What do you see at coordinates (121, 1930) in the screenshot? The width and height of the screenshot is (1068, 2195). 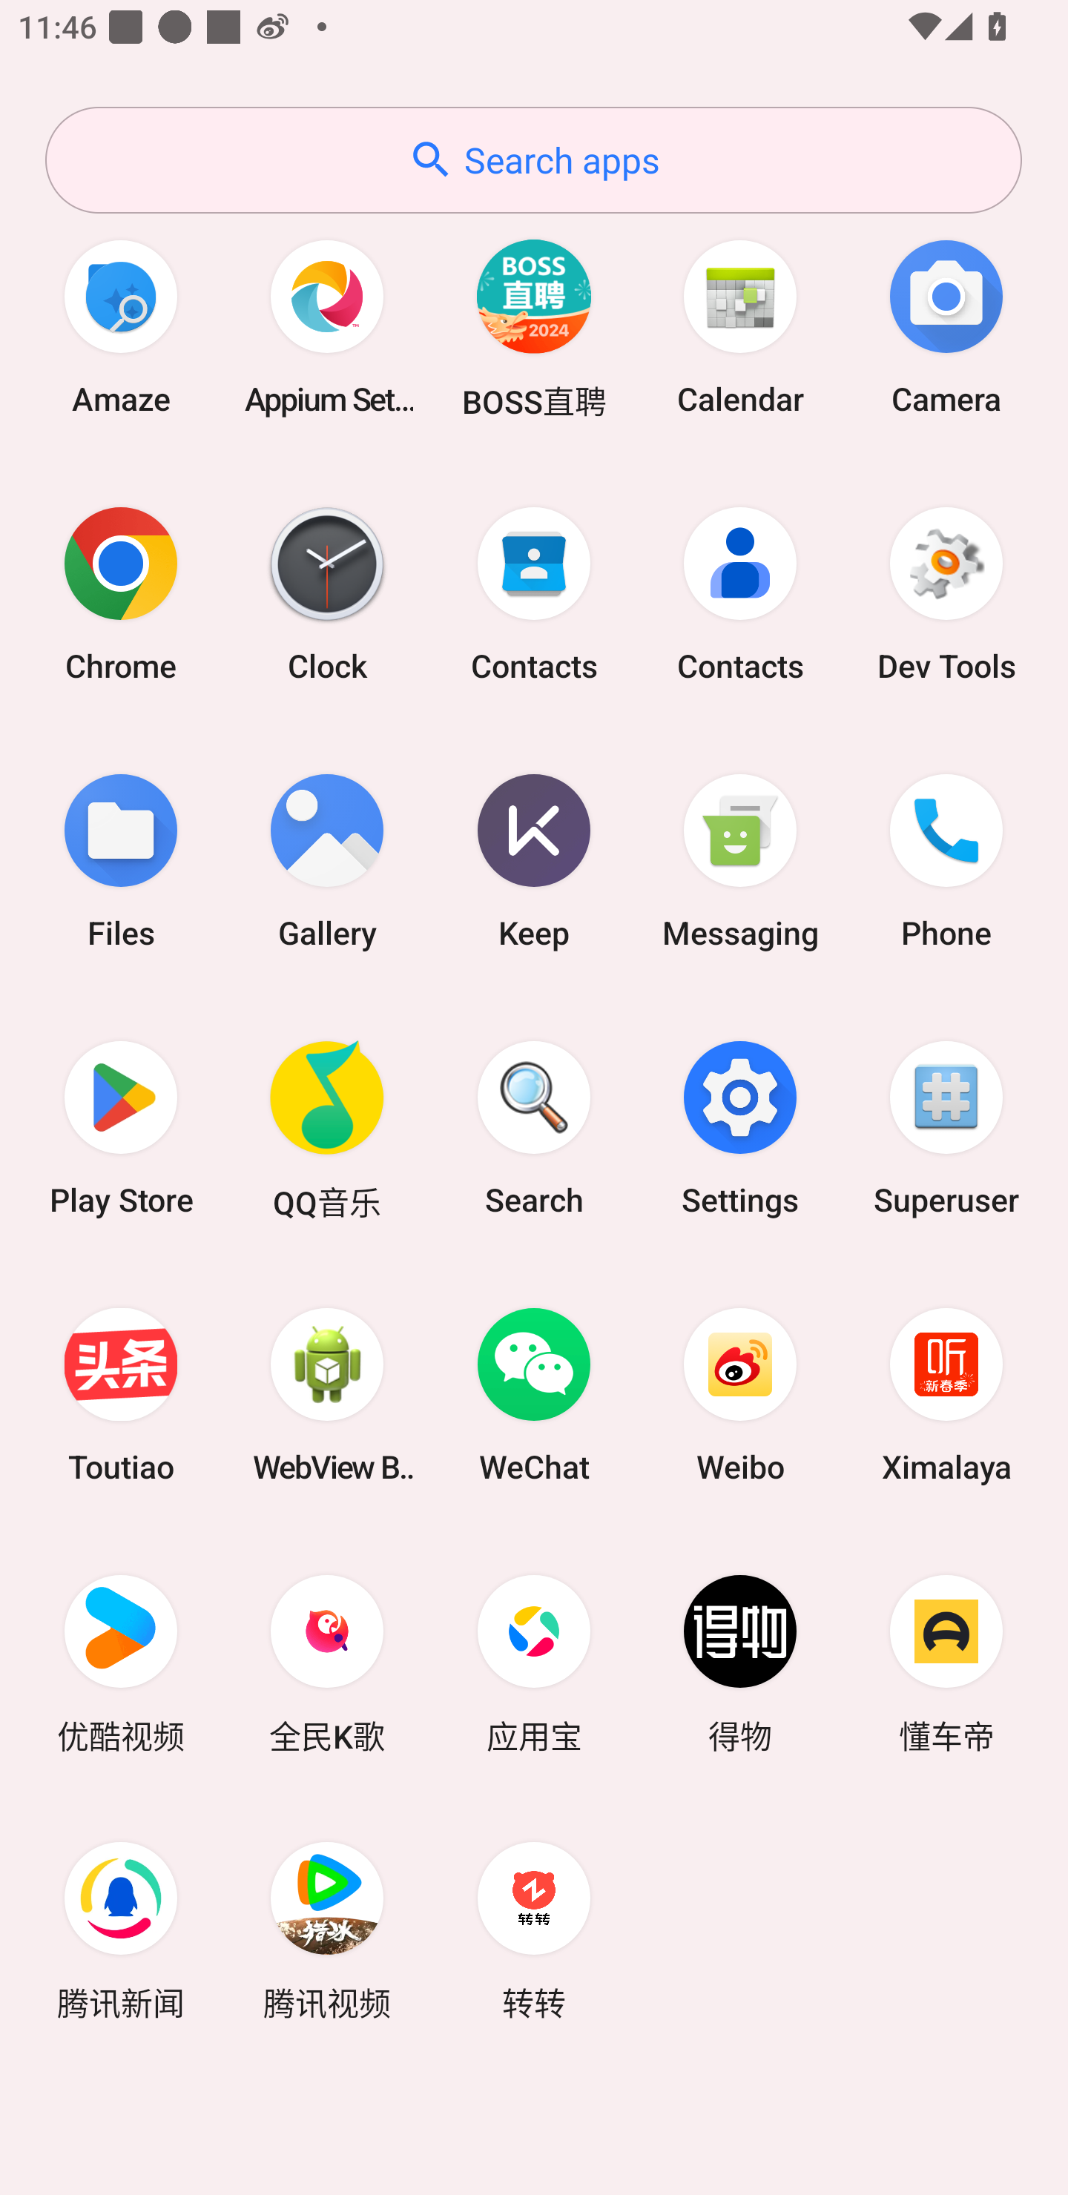 I see `腾讯新闻` at bounding box center [121, 1930].